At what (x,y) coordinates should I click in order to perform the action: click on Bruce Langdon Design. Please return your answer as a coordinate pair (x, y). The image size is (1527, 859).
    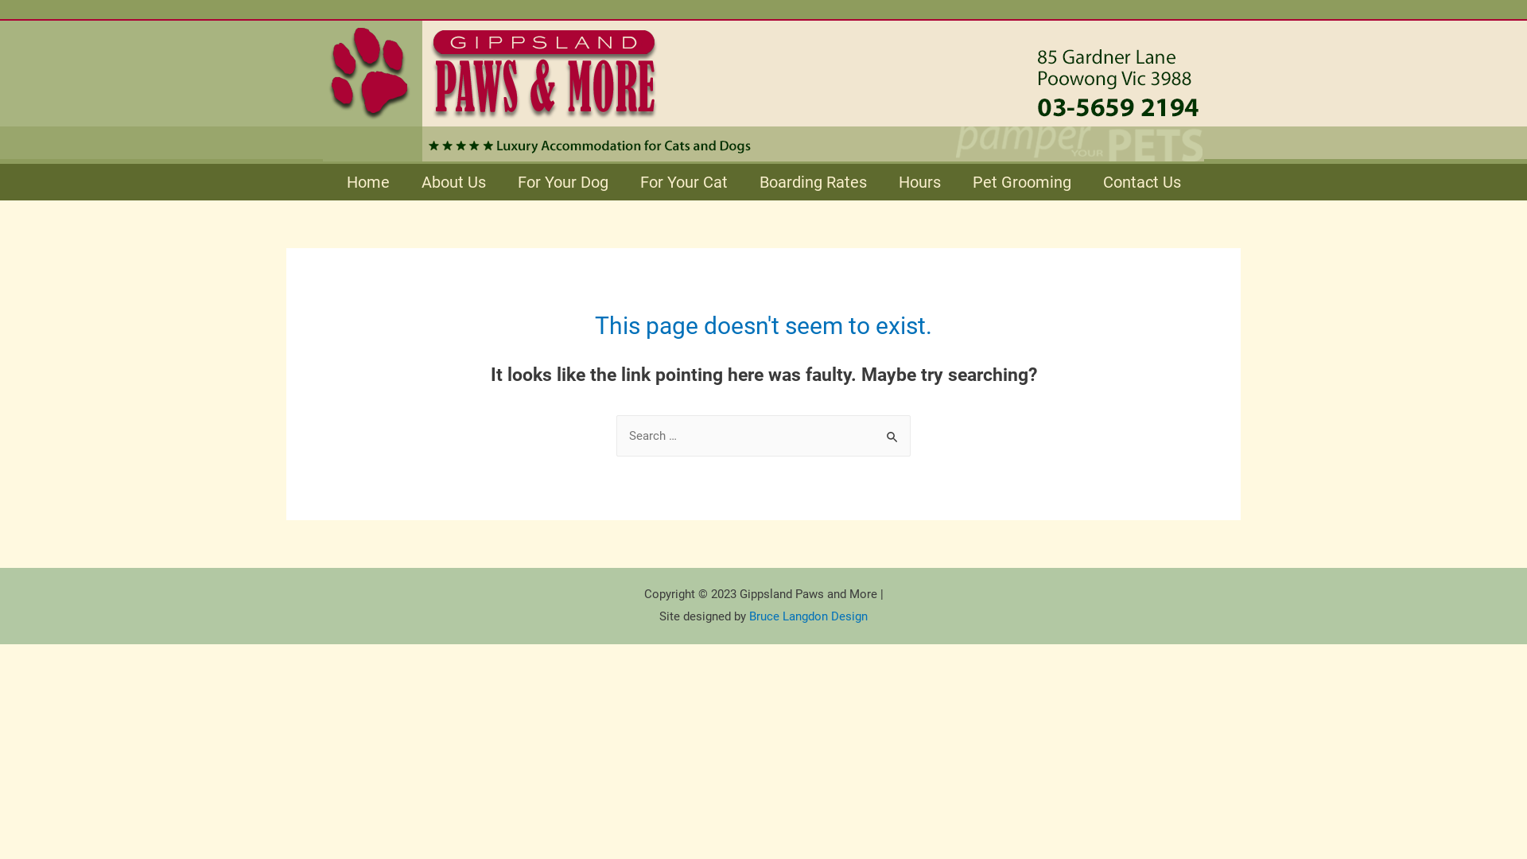
    Looking at the image, I should click on (808, 616).